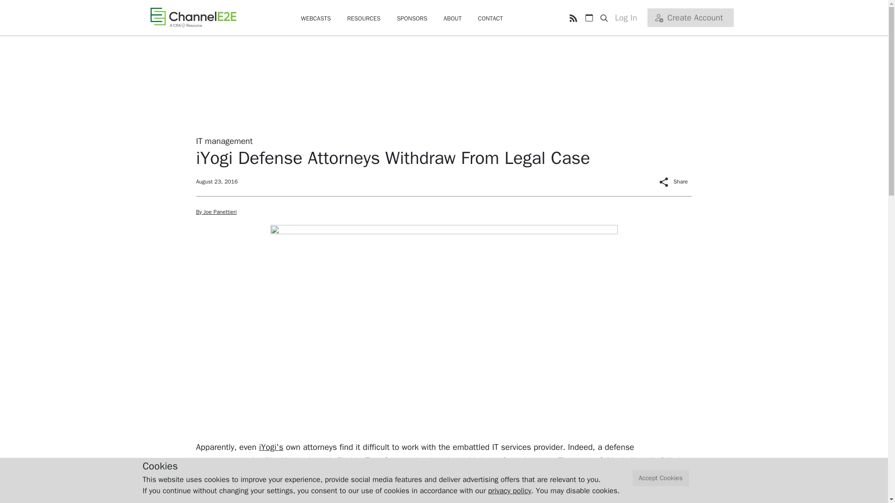 Image resolution: width=895 pixels, height=503 pixels. Describe the element at coordinates (629, 18) in the screenshot. I see `Log In` at that location.